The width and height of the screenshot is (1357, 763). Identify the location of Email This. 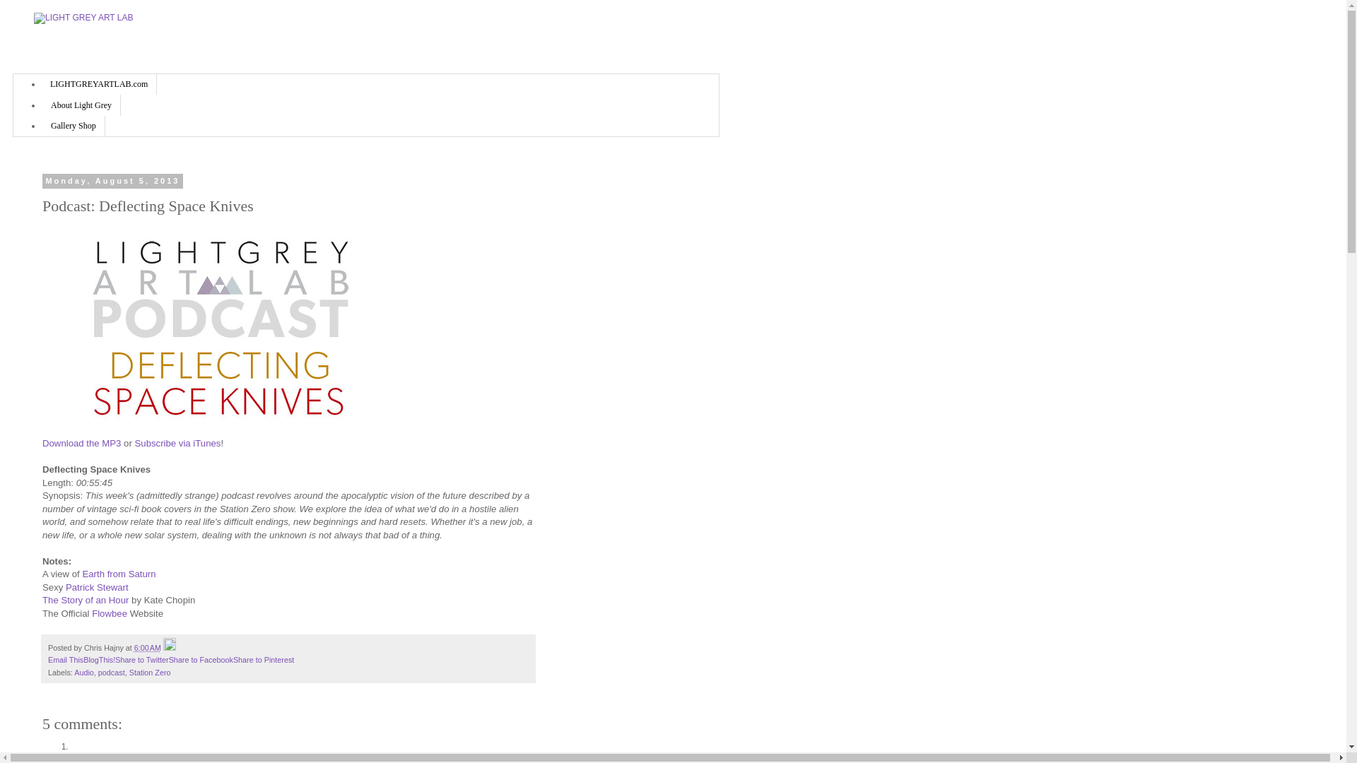
(65, 659).